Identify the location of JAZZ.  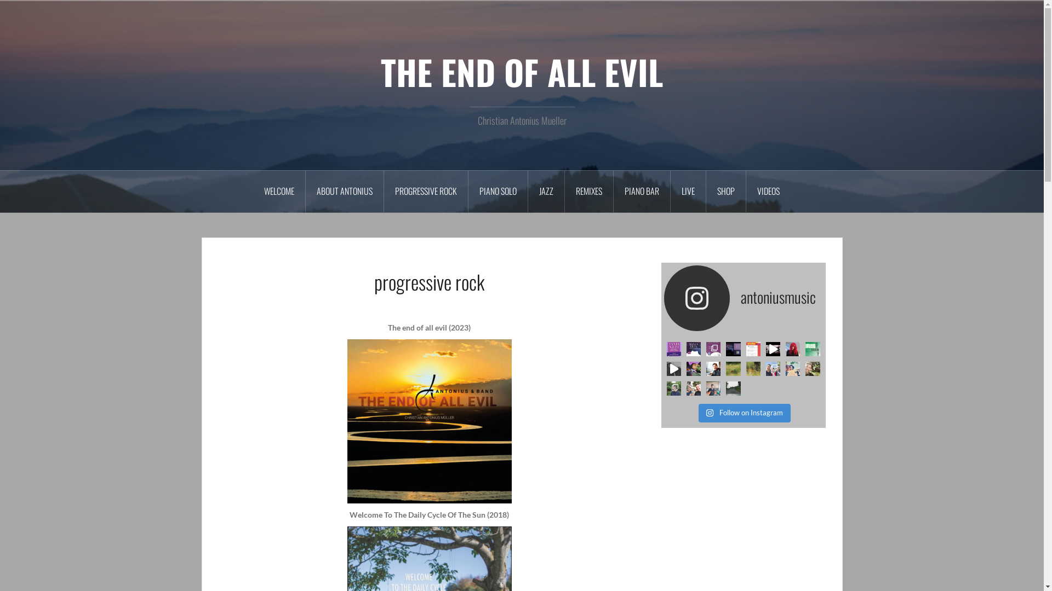
(547, 192).